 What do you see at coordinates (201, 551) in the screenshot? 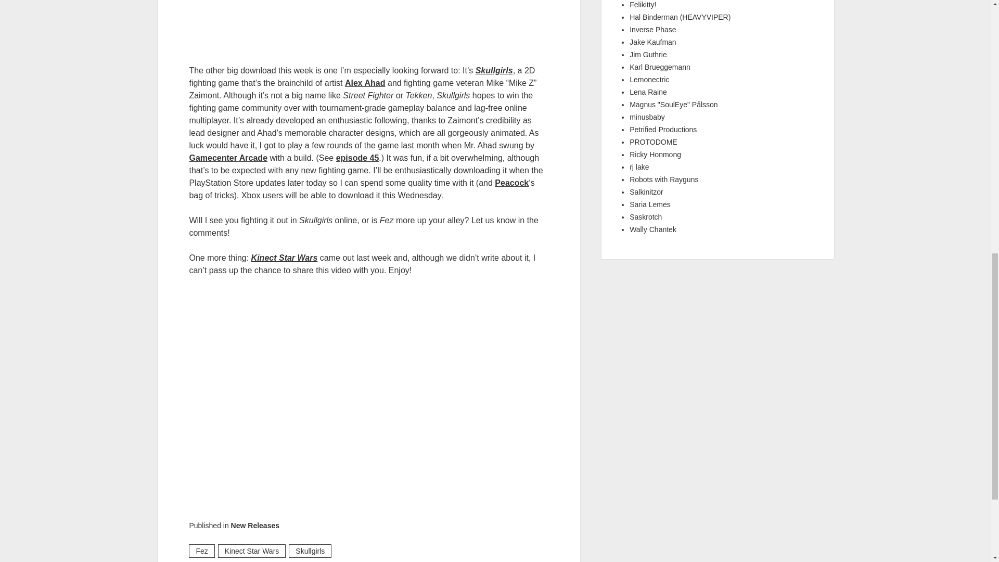
I see `Fez` at bounding box center [201, 551].